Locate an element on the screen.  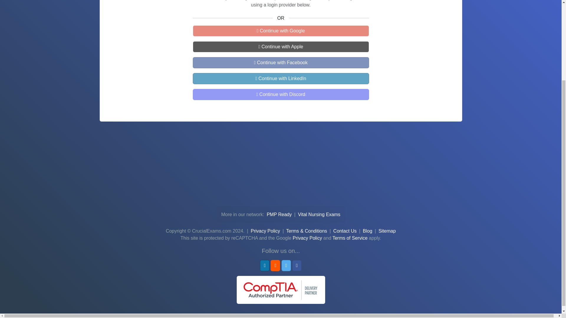
PMP Ready is located at coordinates (280, 214).